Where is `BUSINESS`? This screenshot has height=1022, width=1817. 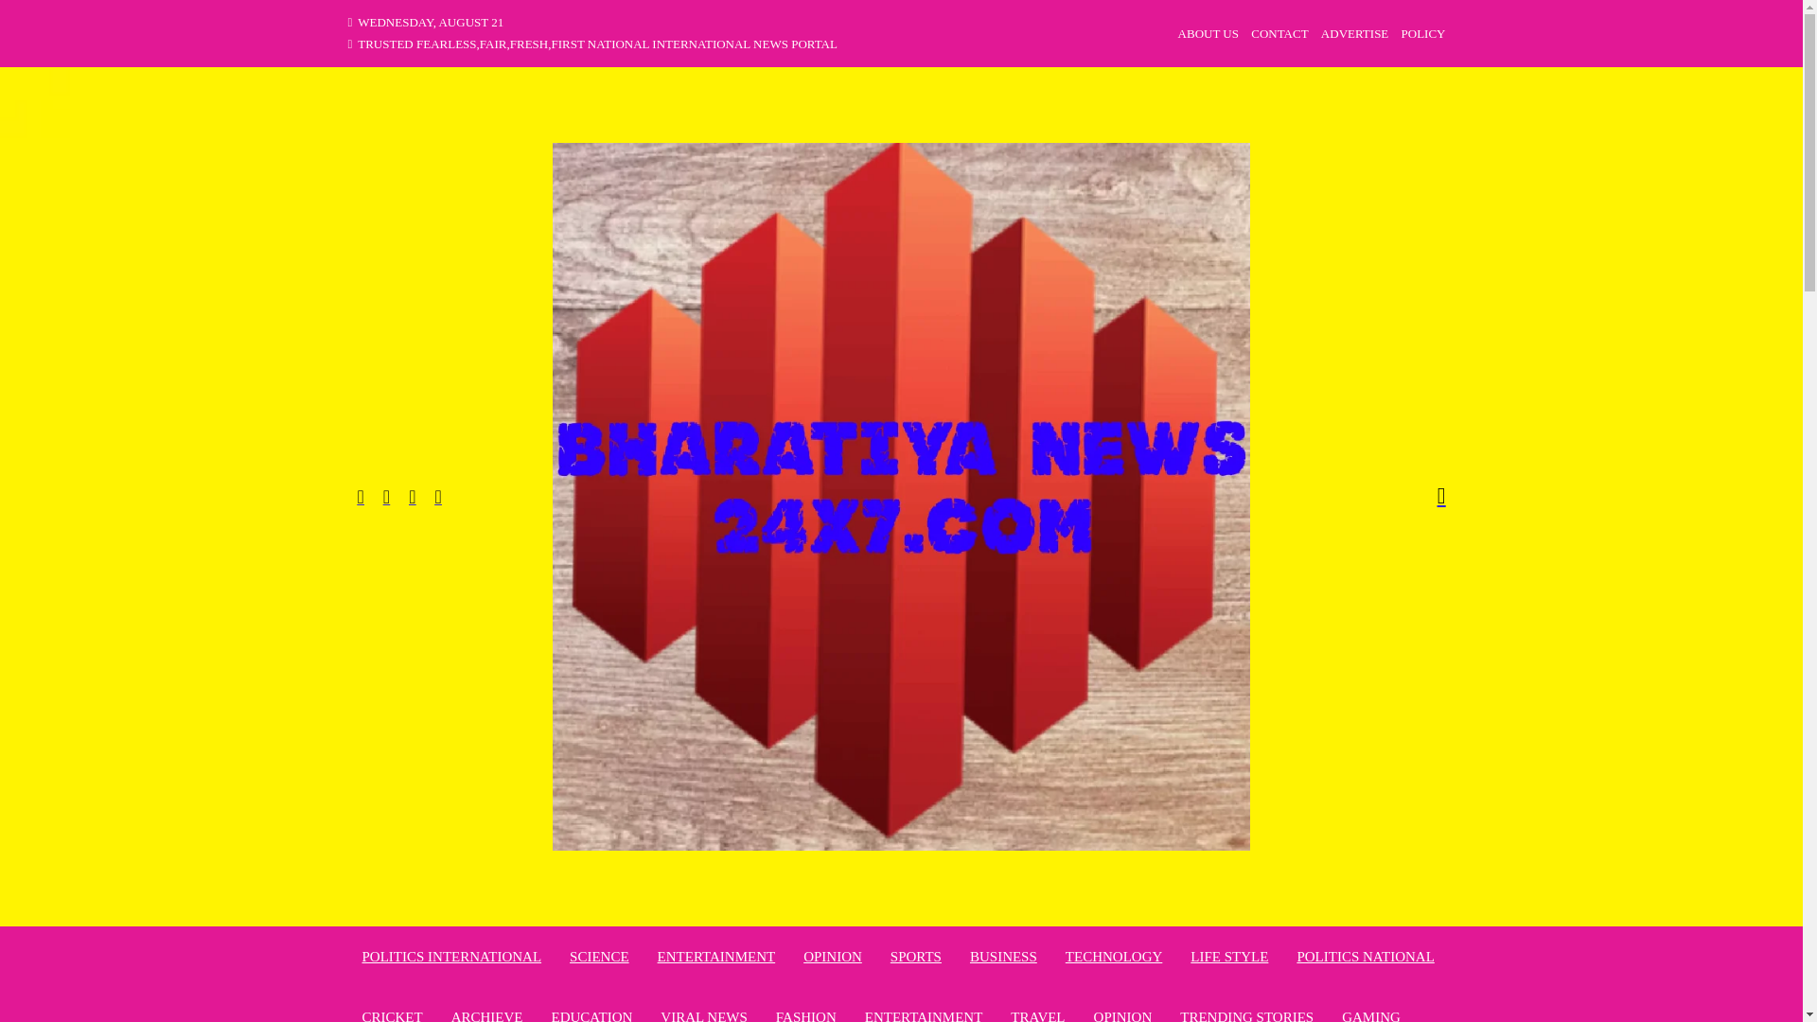 BUSINESS is located at coordinates (1003, 956).